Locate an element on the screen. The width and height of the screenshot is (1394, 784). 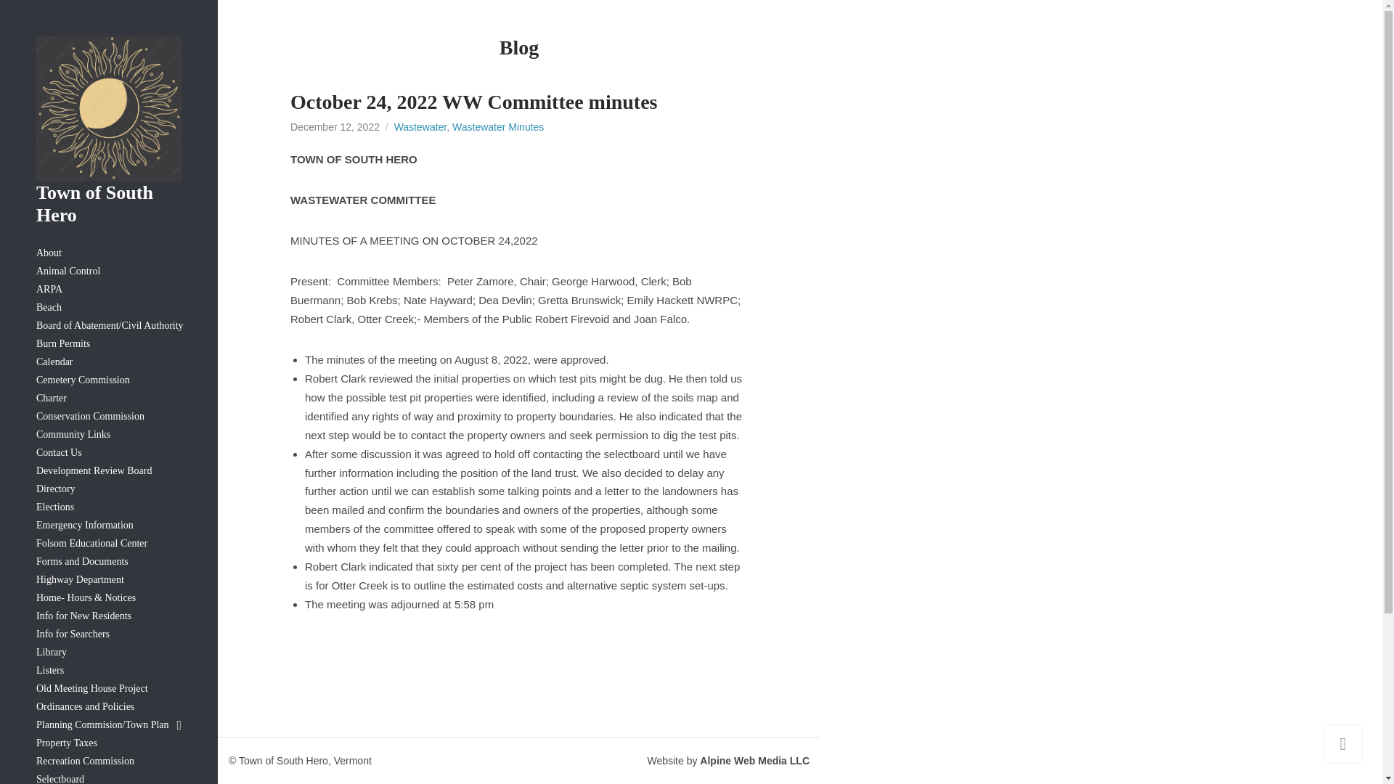
Listers is located at coordinates (108, 671).